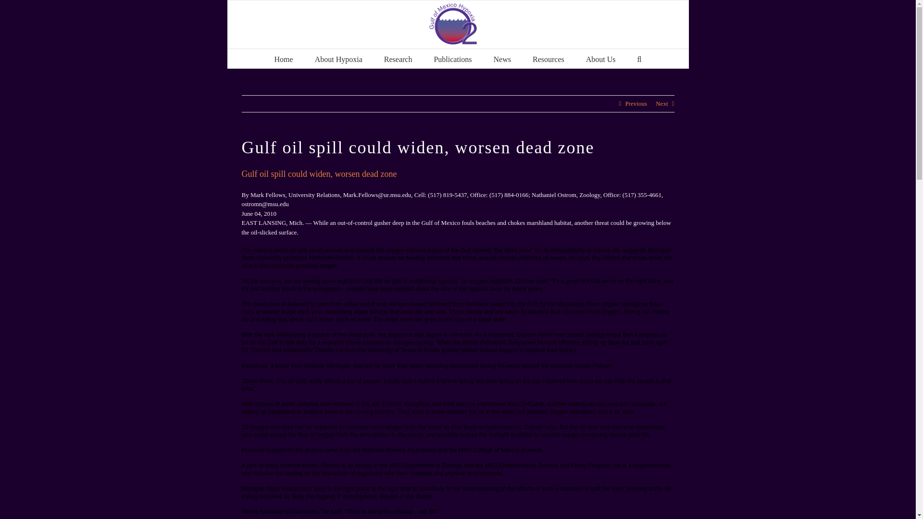 The width and height of the screenshot is (923, 519). Describe the element at coordinates (398, 58) in the screenshot. I see `Research` at that location.